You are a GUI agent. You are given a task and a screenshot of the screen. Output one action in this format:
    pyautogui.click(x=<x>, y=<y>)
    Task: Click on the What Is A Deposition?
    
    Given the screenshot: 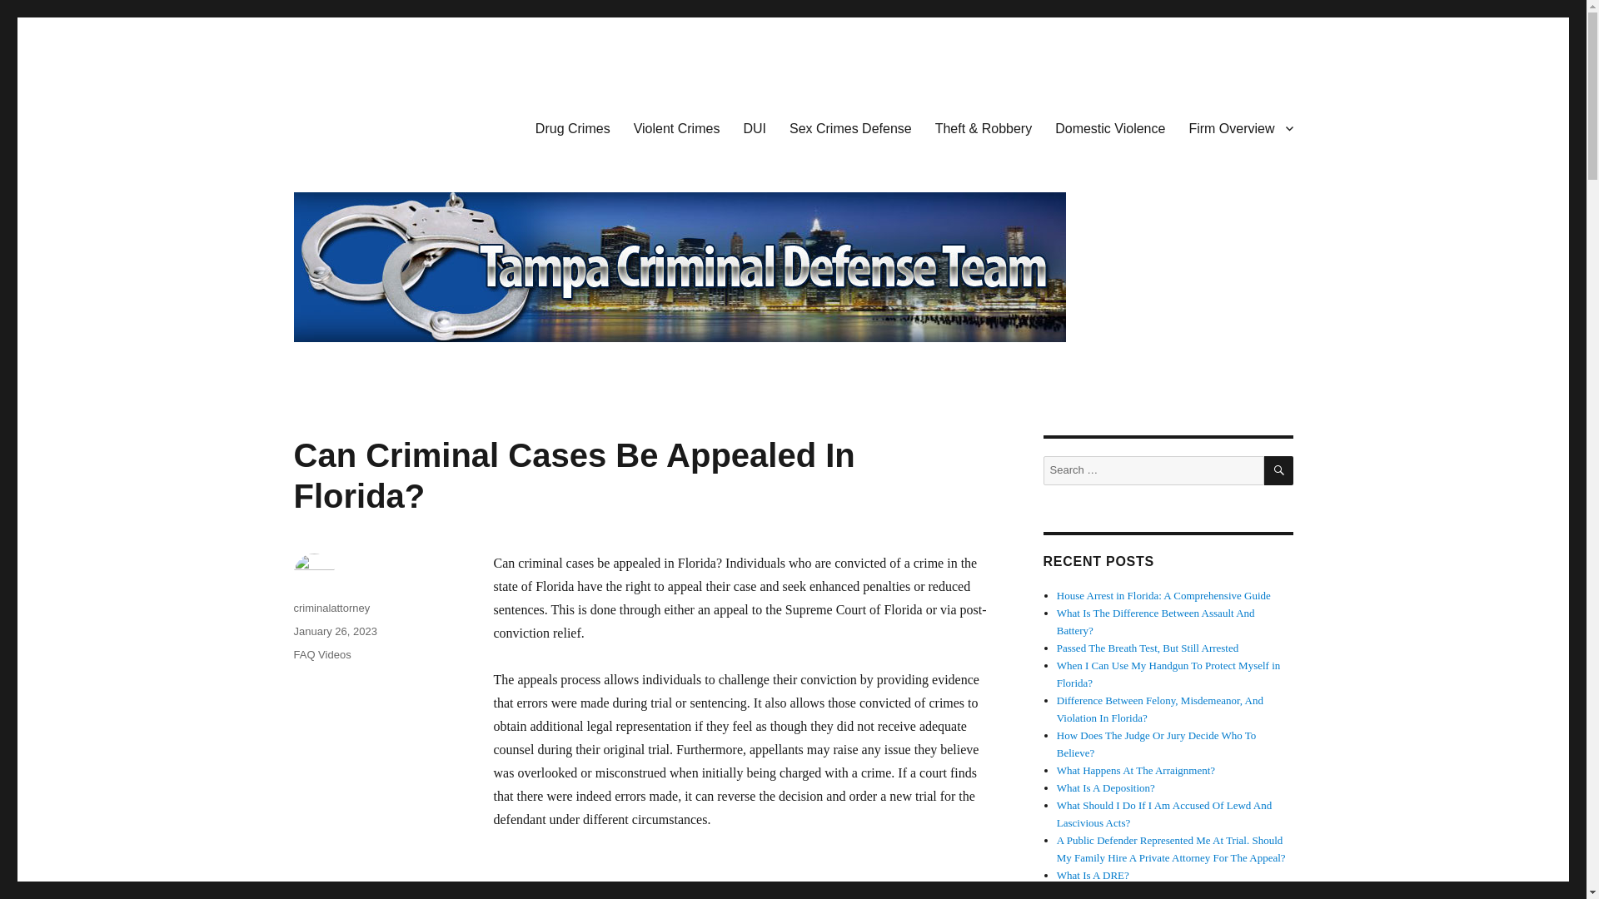 What is the action you would take?
    pyautogui.click(x=1106, y=787)
    